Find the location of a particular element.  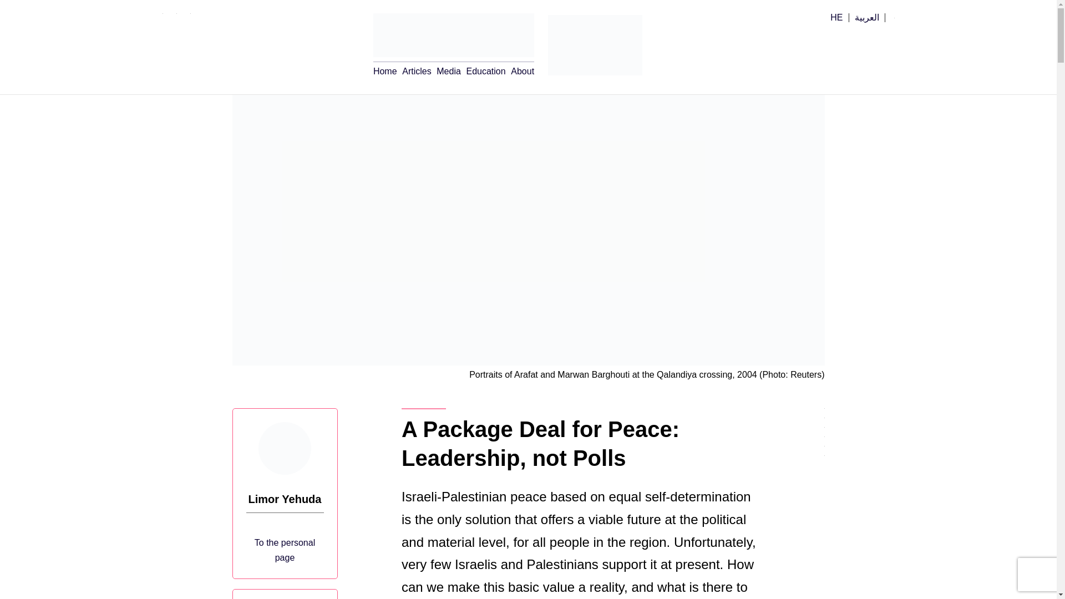

Education is located at coordinates (485, 71).